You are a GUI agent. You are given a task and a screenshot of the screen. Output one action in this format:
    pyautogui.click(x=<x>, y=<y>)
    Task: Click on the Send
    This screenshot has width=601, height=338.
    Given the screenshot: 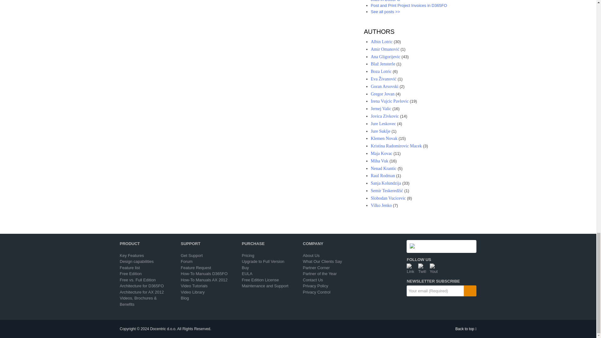 What is the action you would take?
    pyautogui.click(x=470, y=291)
    